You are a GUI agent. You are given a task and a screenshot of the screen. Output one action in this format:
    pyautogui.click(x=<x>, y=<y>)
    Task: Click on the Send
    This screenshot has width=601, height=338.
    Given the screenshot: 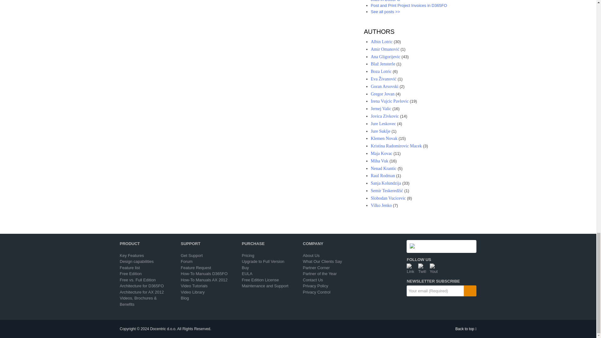 What is the action you would take?
    pyautogui.click(x=470, y=291)
    